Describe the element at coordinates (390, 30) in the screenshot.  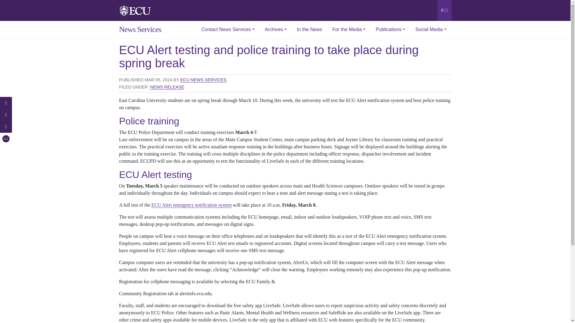
I see `Publications` at that location.